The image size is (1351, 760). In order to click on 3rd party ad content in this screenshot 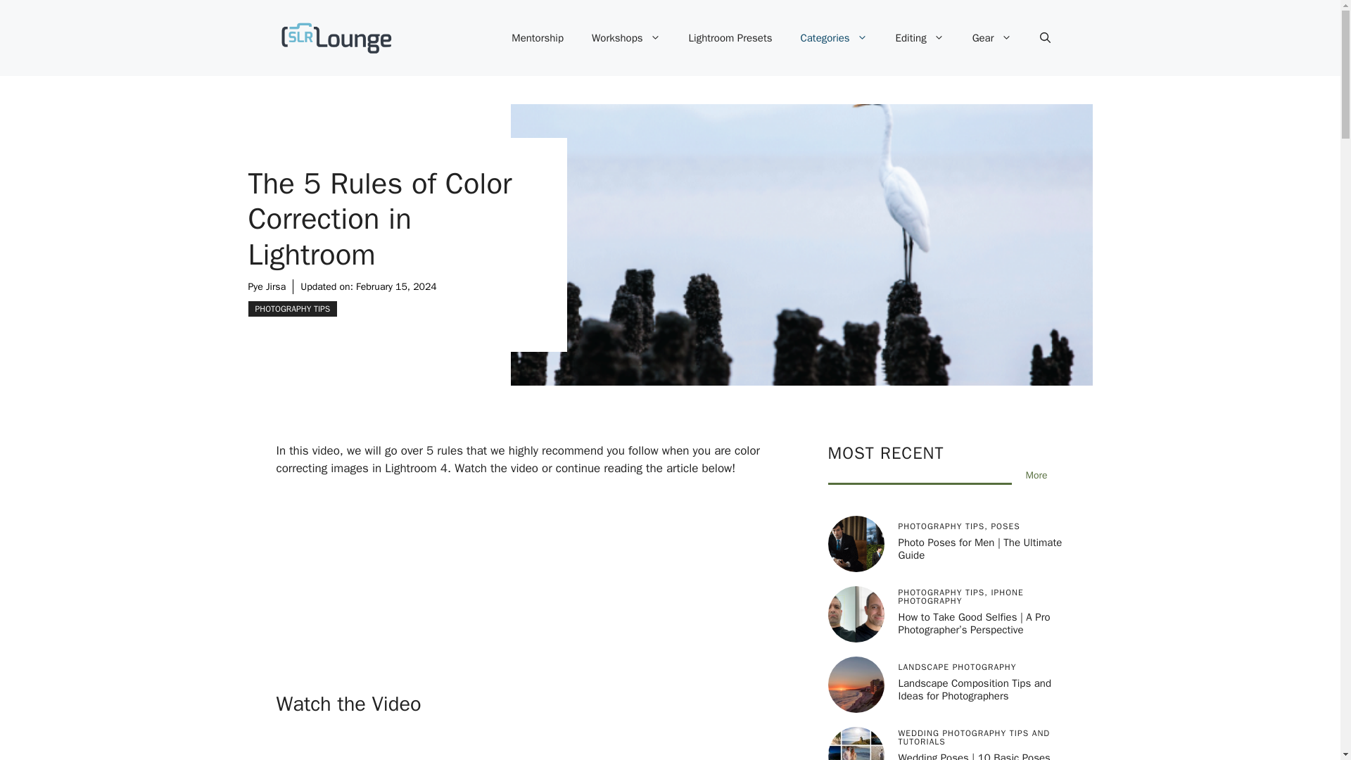, I will do `click(538, 583)`.